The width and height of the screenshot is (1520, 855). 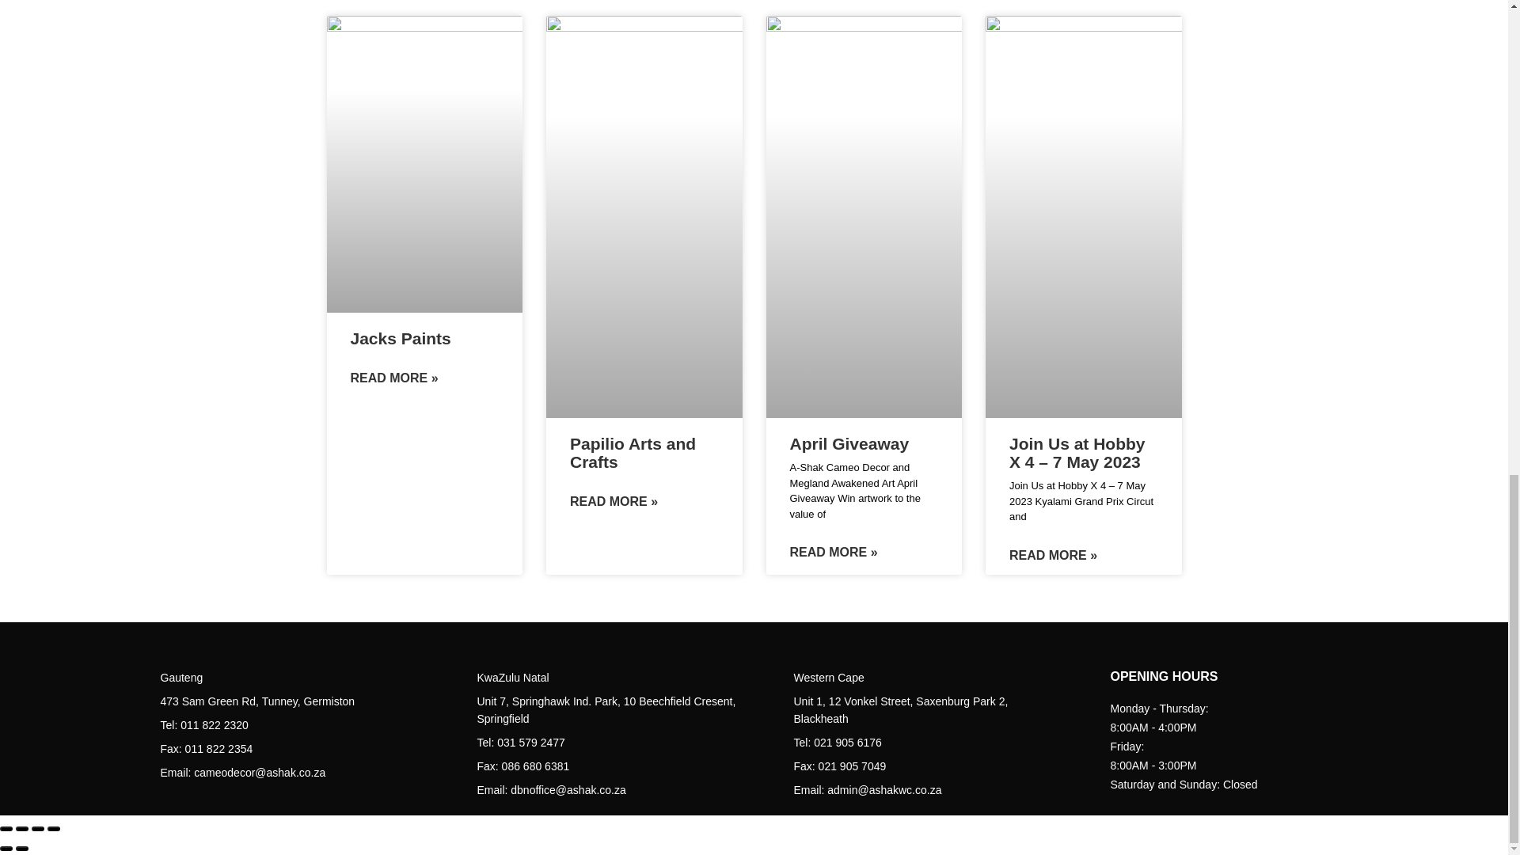 I want to click on Papilio Arts and Crafts, so click(x=633, y=453).